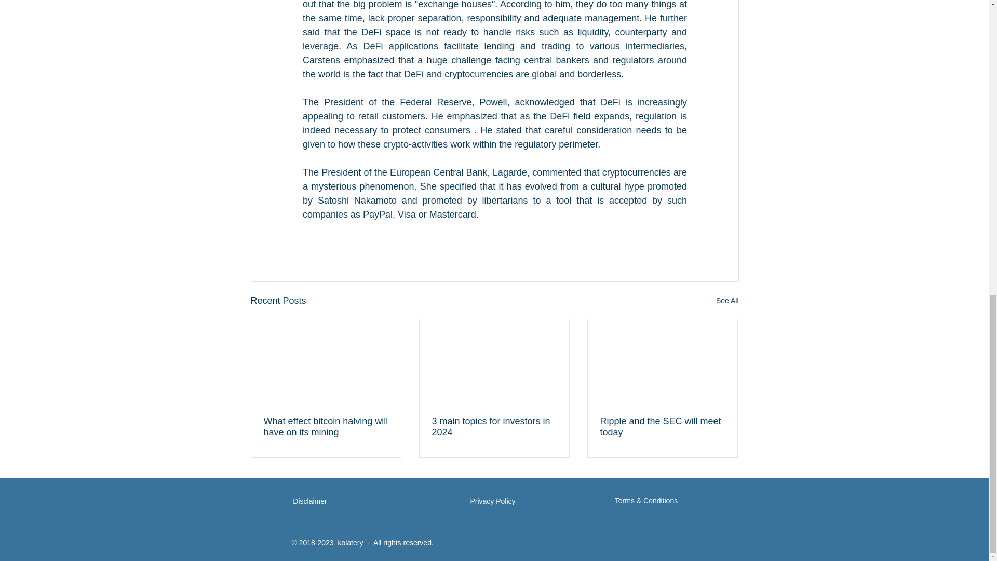  I want to click on Disclaimer, so click(311, 502).